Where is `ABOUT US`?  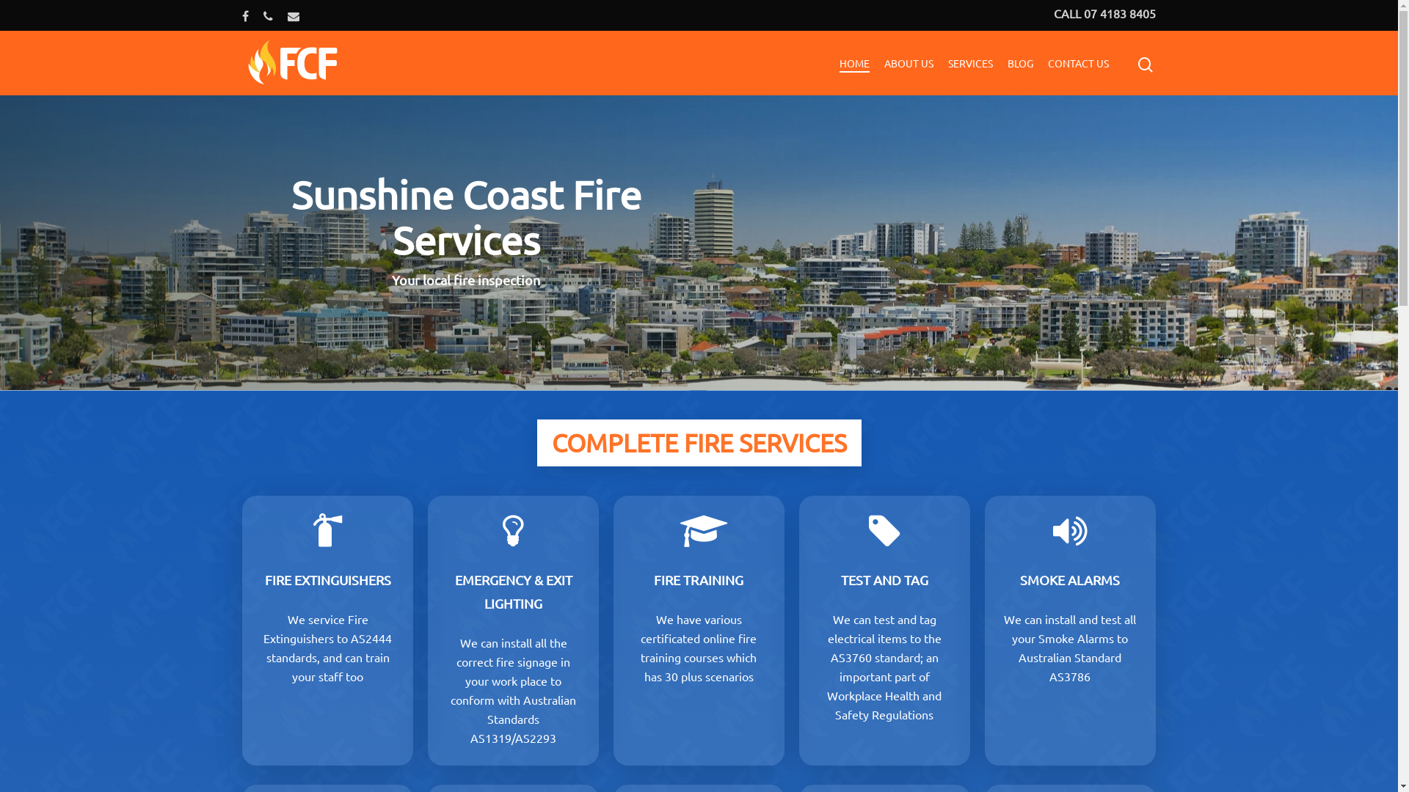
ABOUT US is located at coordinates (909, 63).